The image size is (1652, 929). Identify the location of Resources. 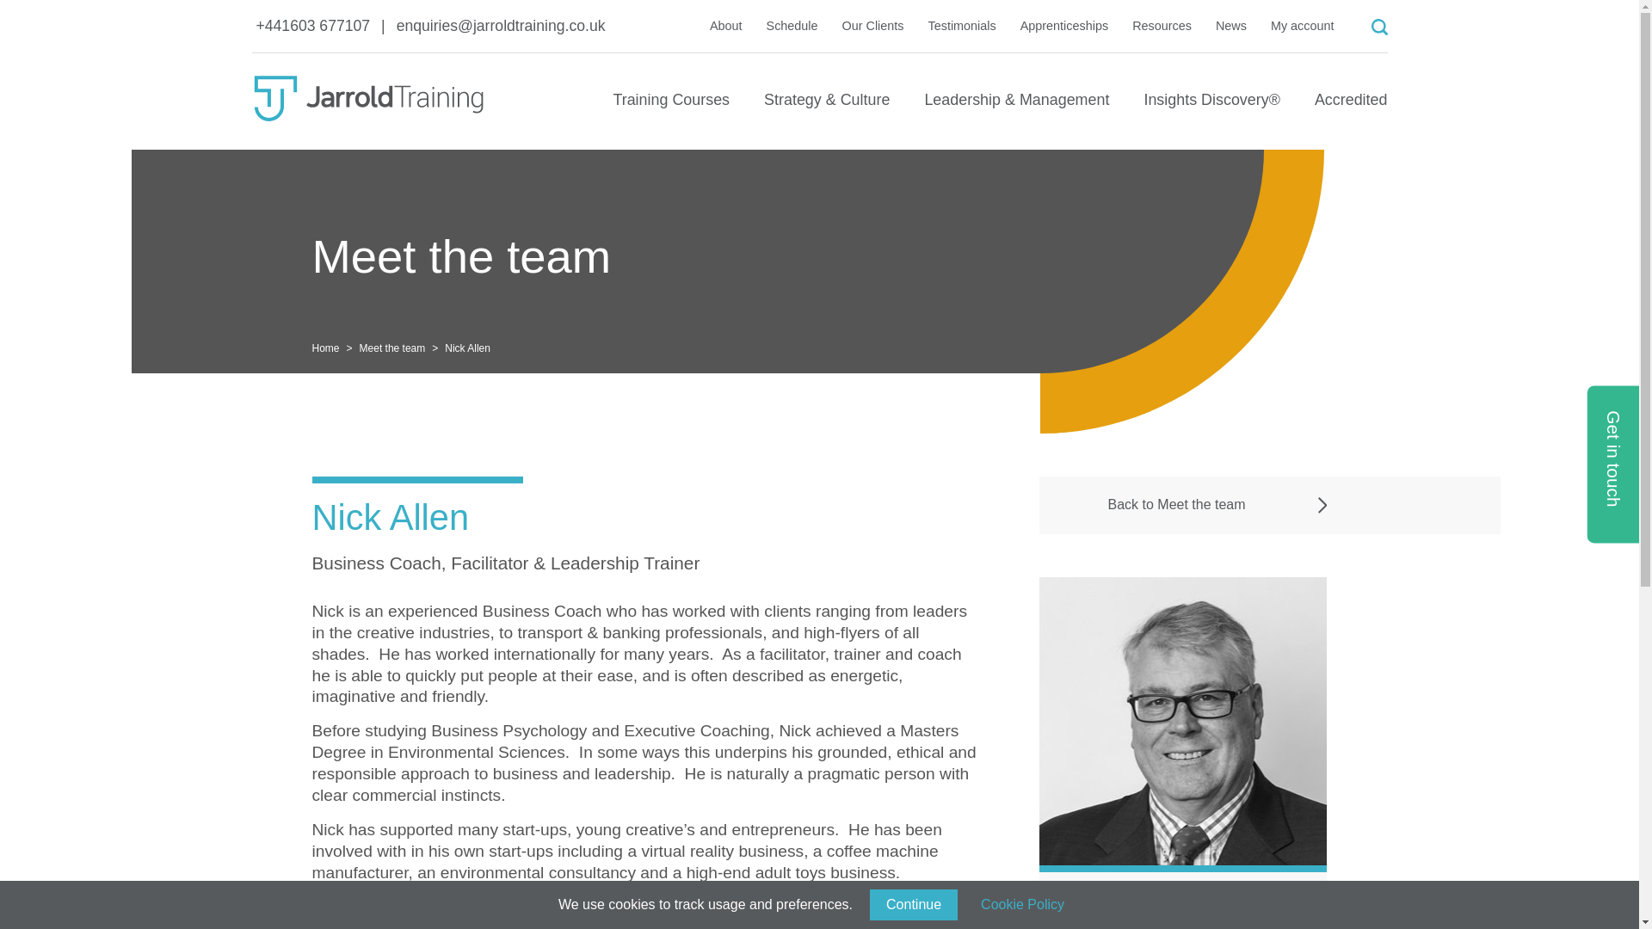
(1162, 25).